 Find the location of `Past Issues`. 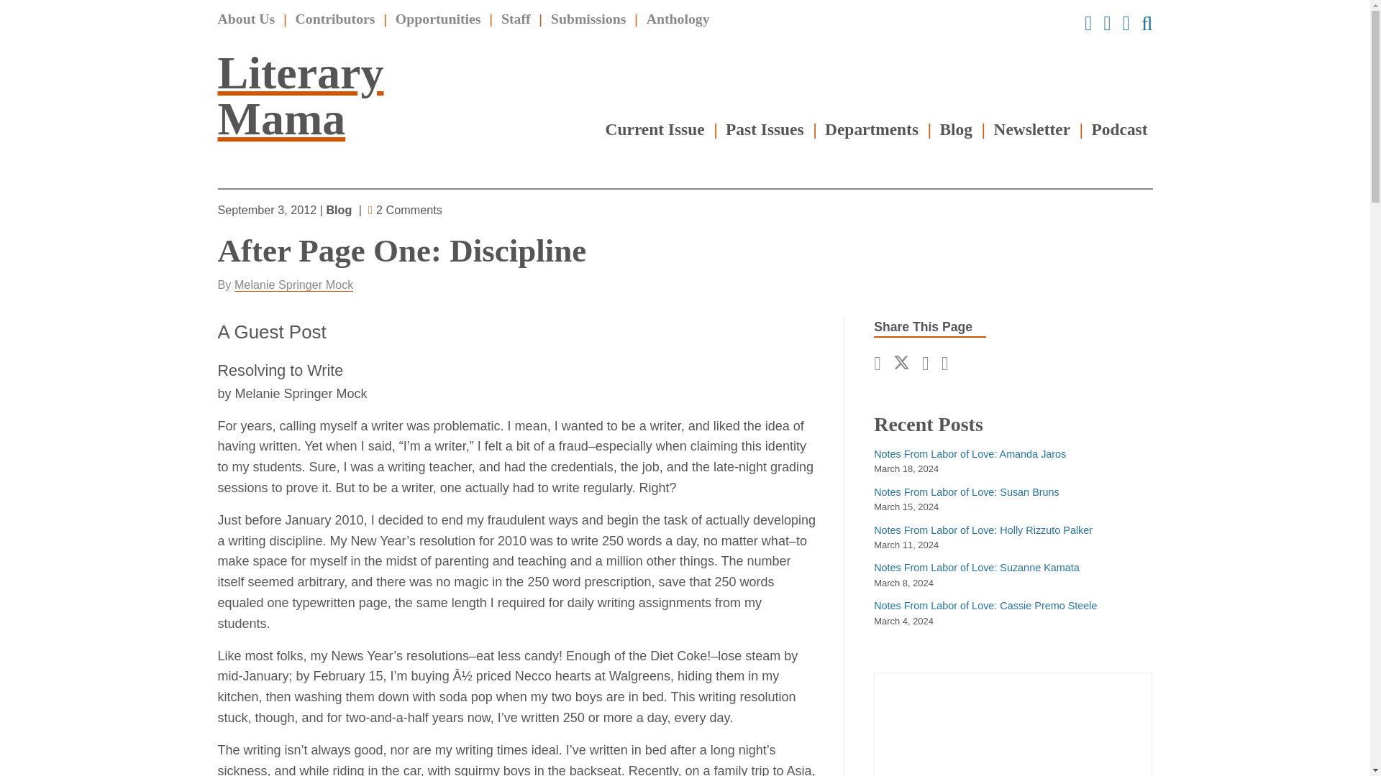

Past Issues is located at coordinates (765, 129).